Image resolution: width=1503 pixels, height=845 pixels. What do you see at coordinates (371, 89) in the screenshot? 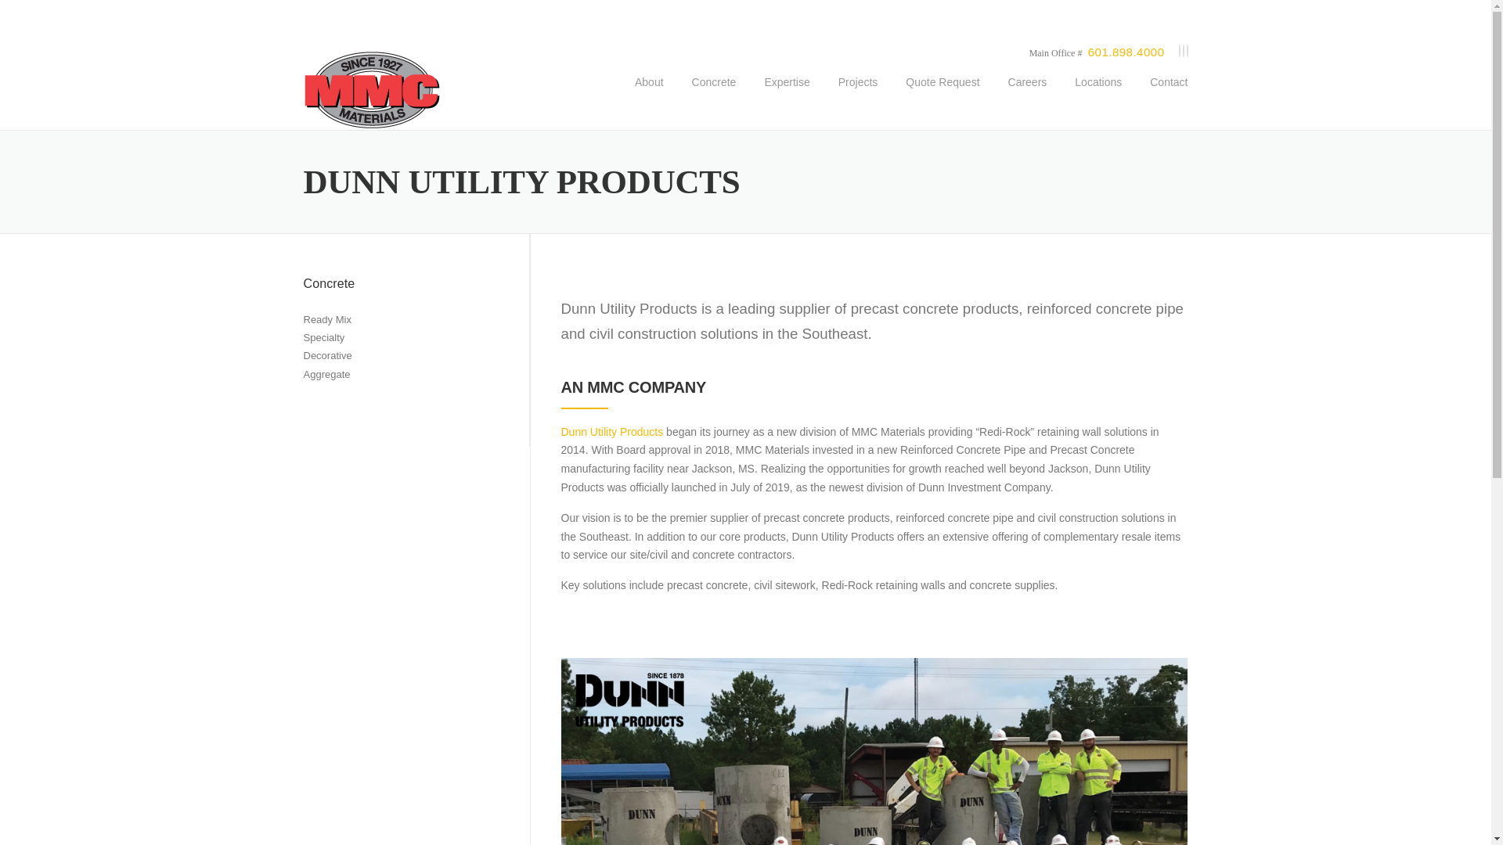
I see `MMC Materials, Inc.` at bounding box center [371, 89].